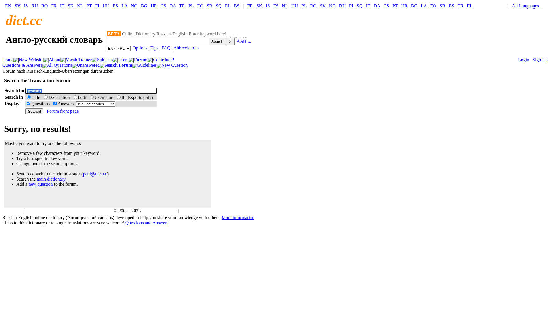  I want to click on Subjects, so click(105, 60).